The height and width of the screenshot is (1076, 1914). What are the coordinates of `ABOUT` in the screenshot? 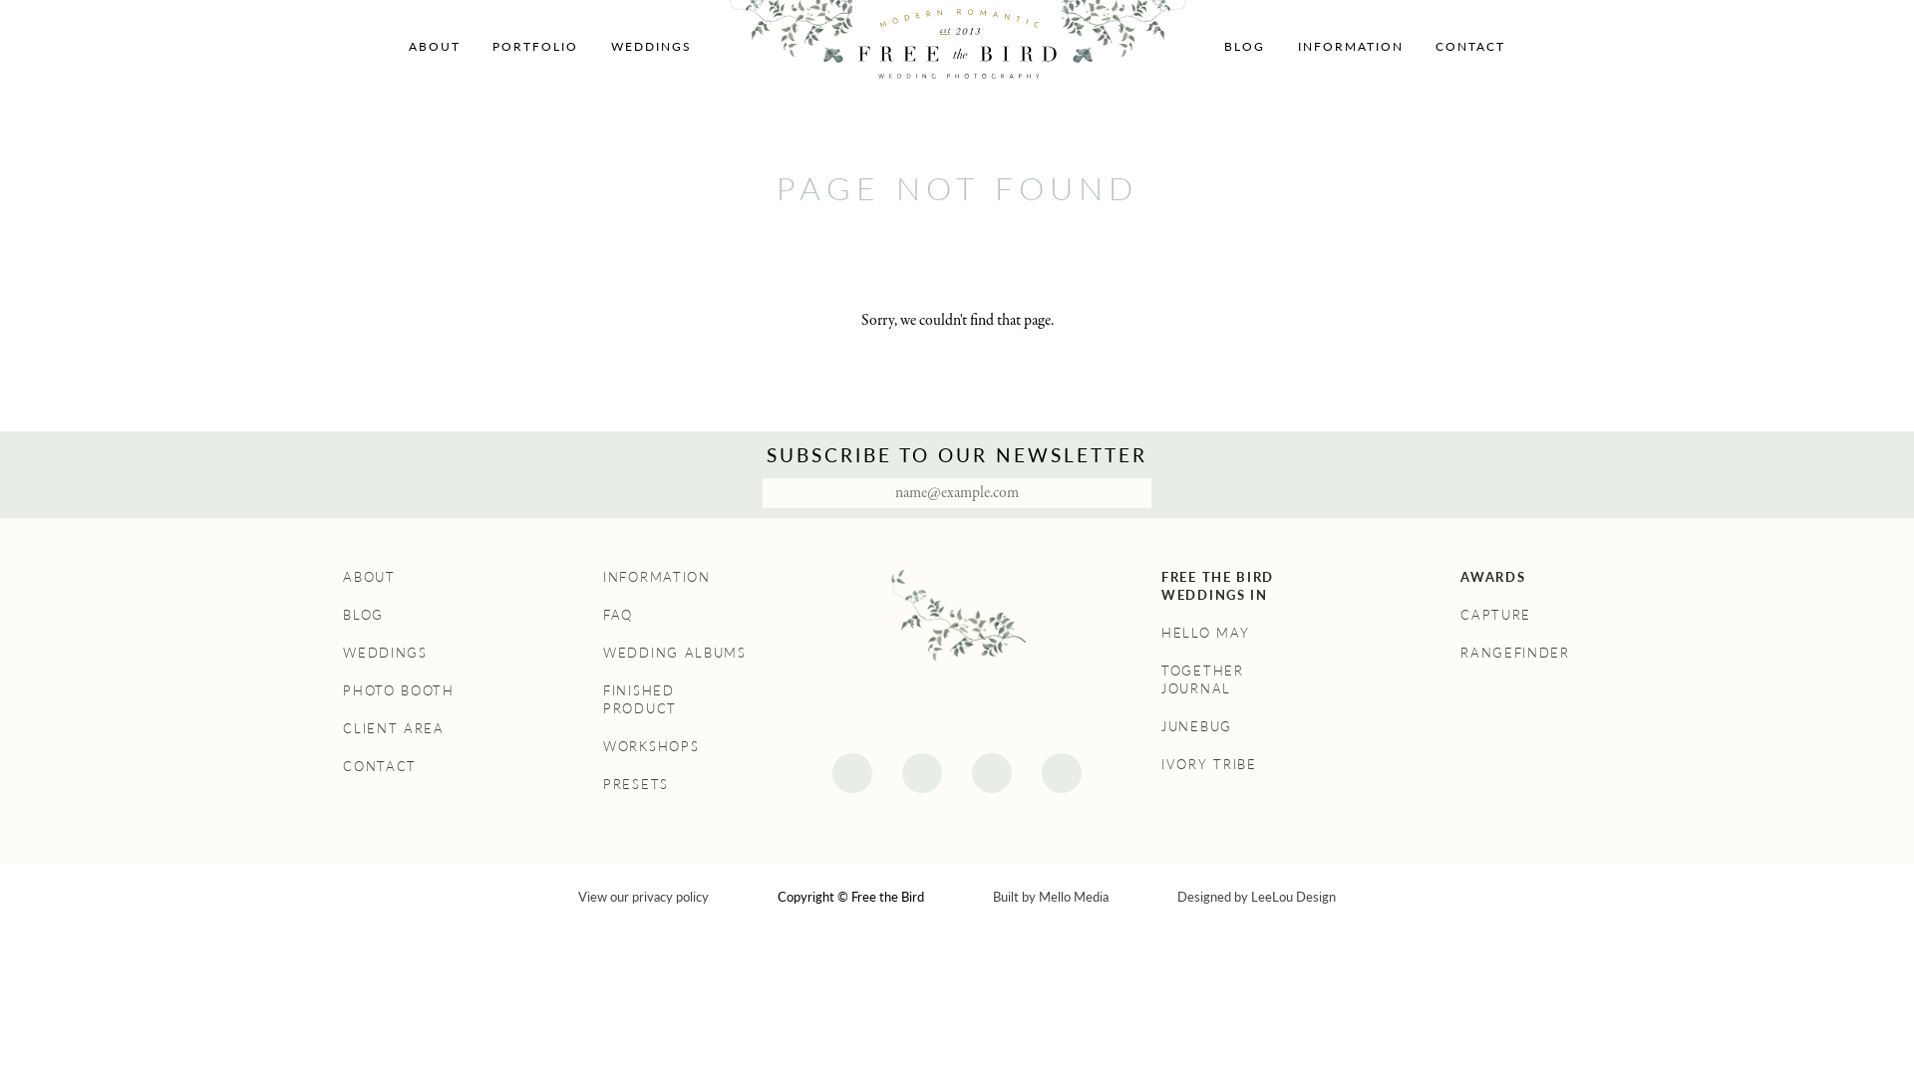 It's located at (369, 577).